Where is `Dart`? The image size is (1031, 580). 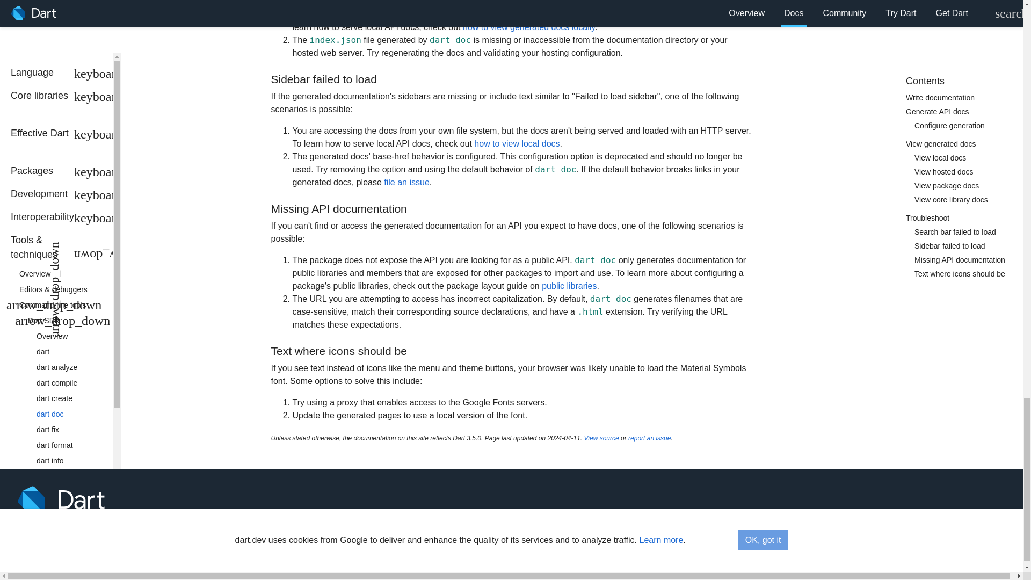
Dart is located at coordinates (64, 499).